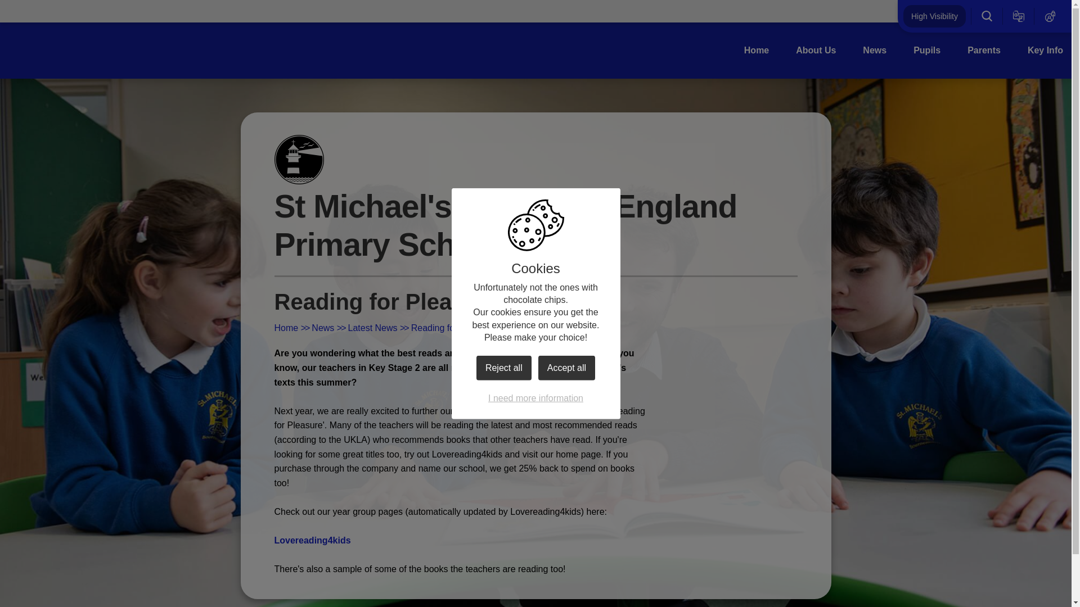  I want to click on Log in, so click(1050, 16).